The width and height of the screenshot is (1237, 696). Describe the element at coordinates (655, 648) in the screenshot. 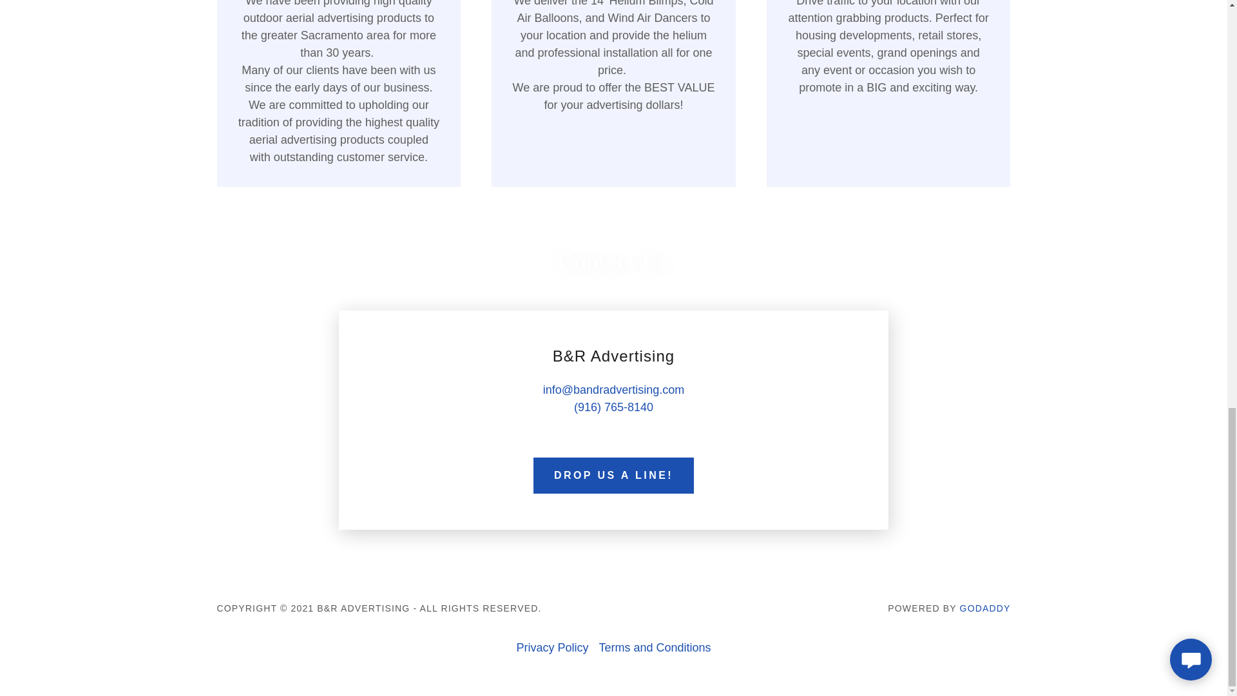

I see `Terms and Conditions` at that location.